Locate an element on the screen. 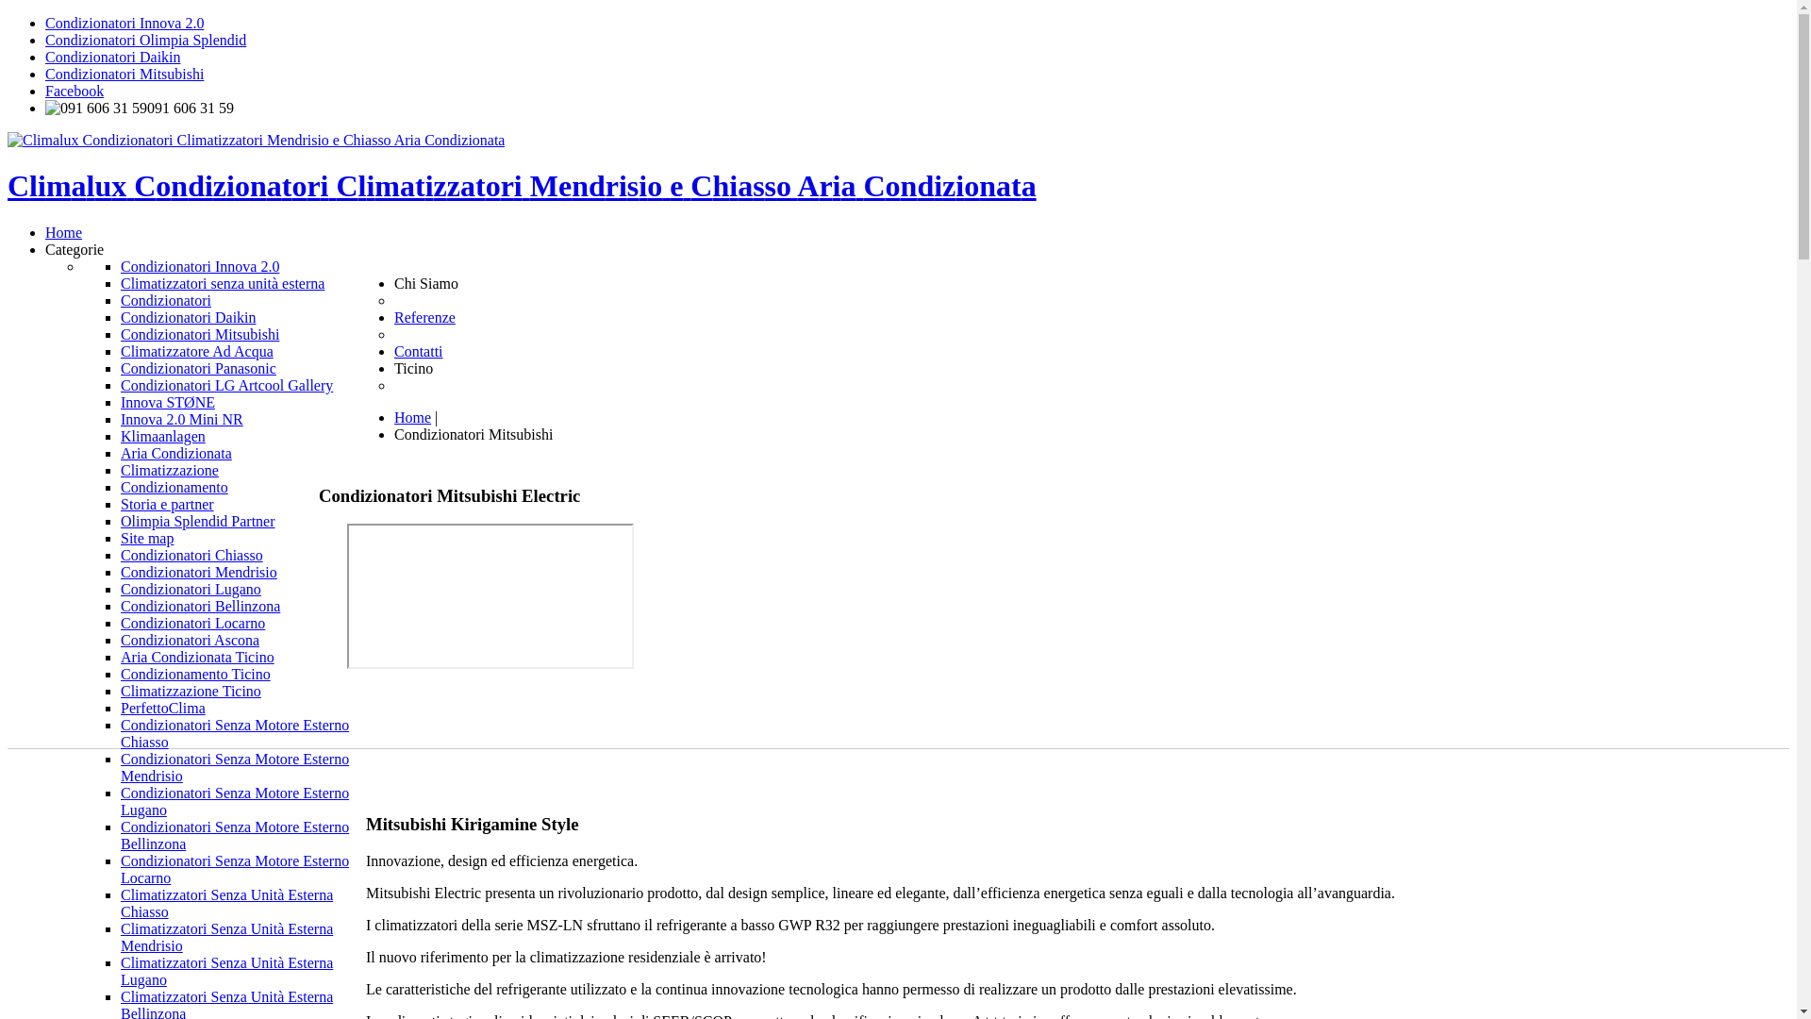 The width and height of the screenshot is (1811, 1019). Condizionatori Senza Motore Esterno Bellinzona is located at coordinates (235, 836).